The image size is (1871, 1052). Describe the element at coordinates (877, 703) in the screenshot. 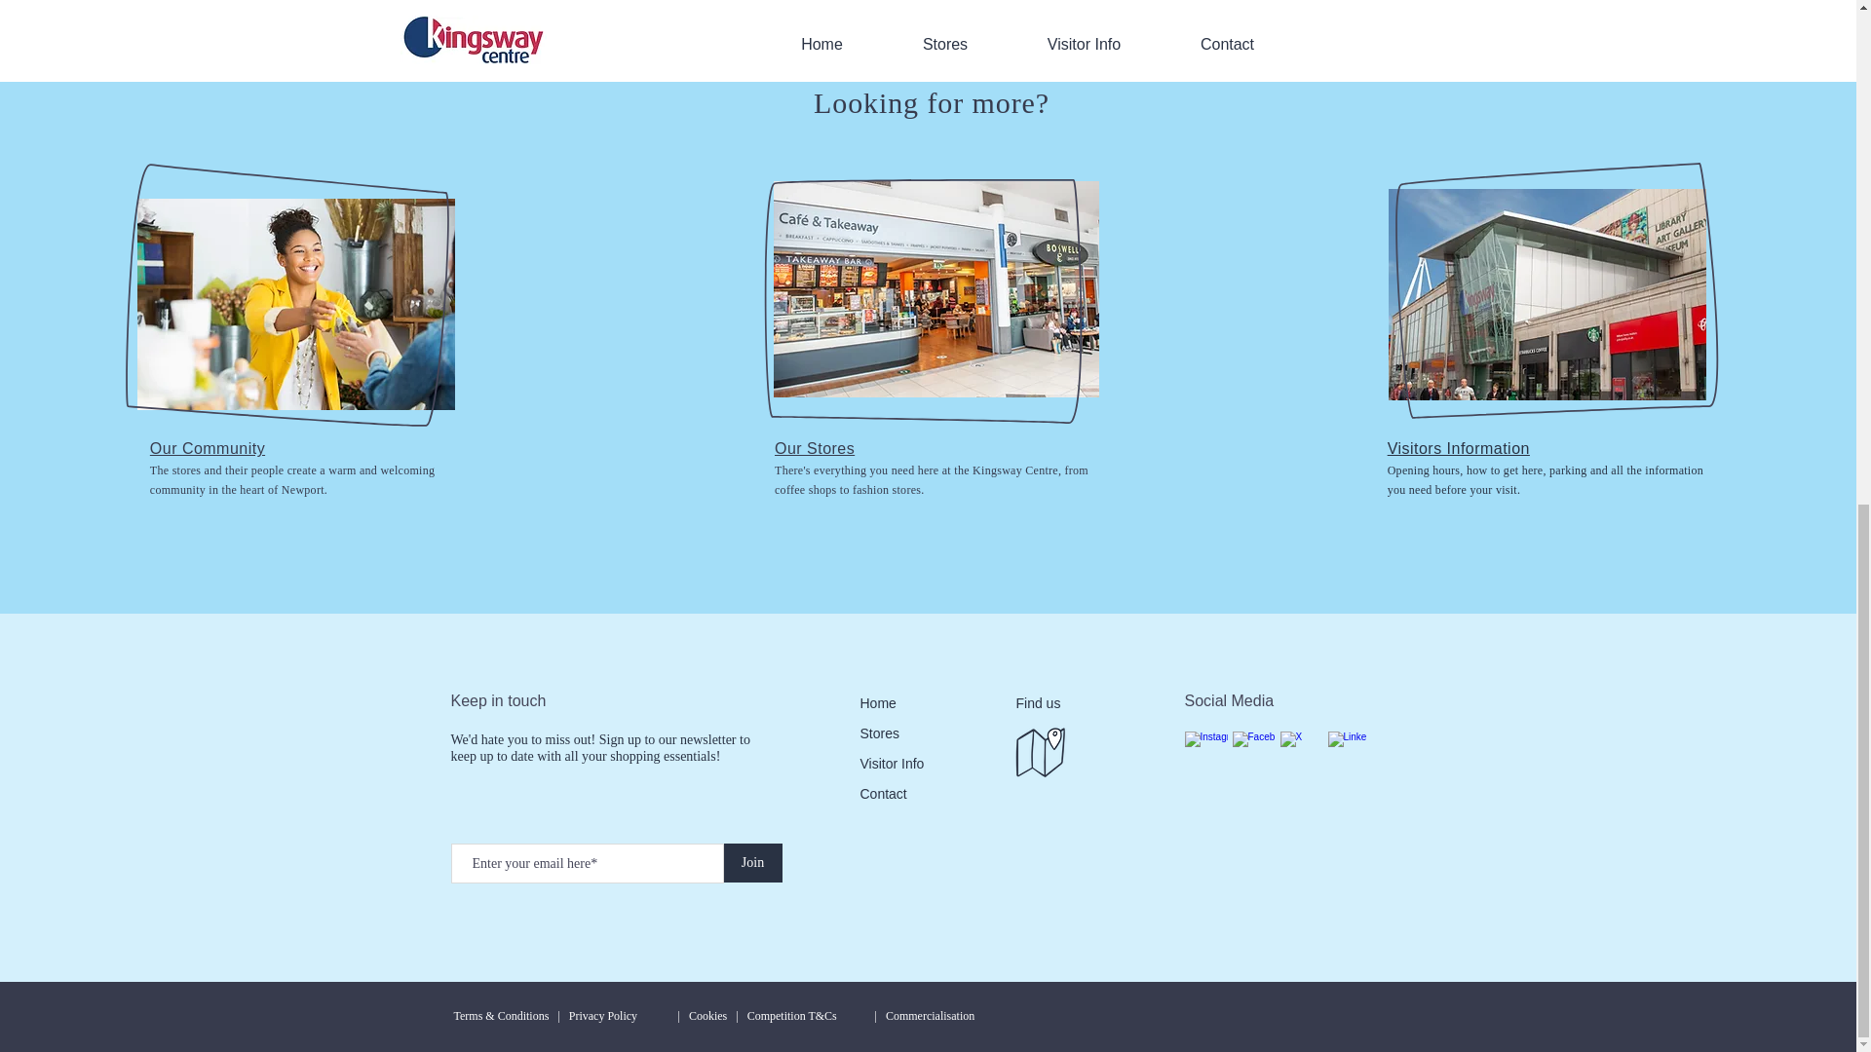

I see `Home` at that location.